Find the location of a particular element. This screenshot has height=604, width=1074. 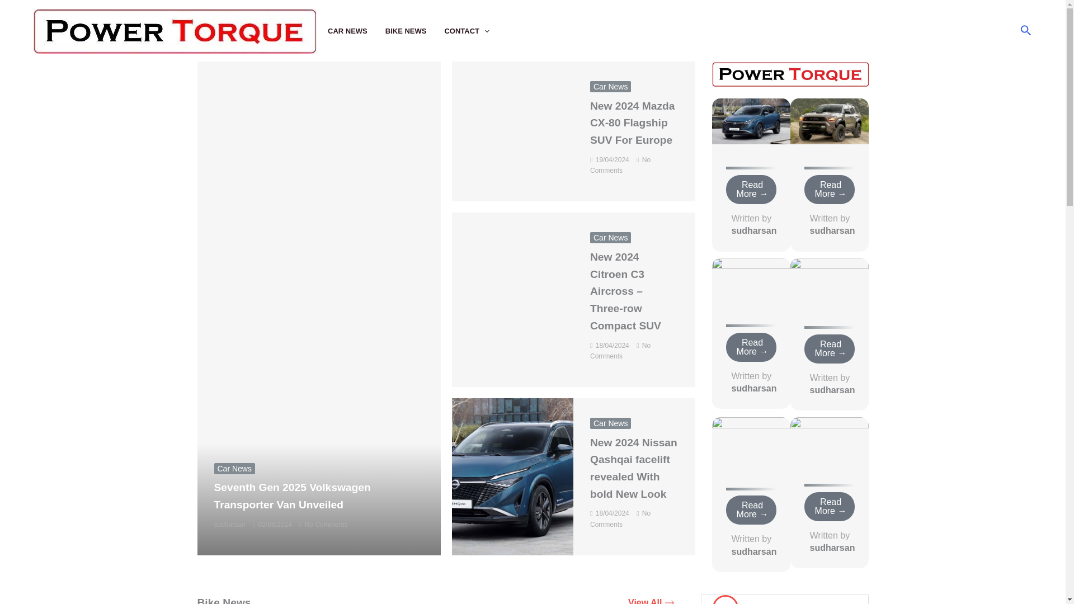

Posts by sudharsan is located at coordinates (229, 525).